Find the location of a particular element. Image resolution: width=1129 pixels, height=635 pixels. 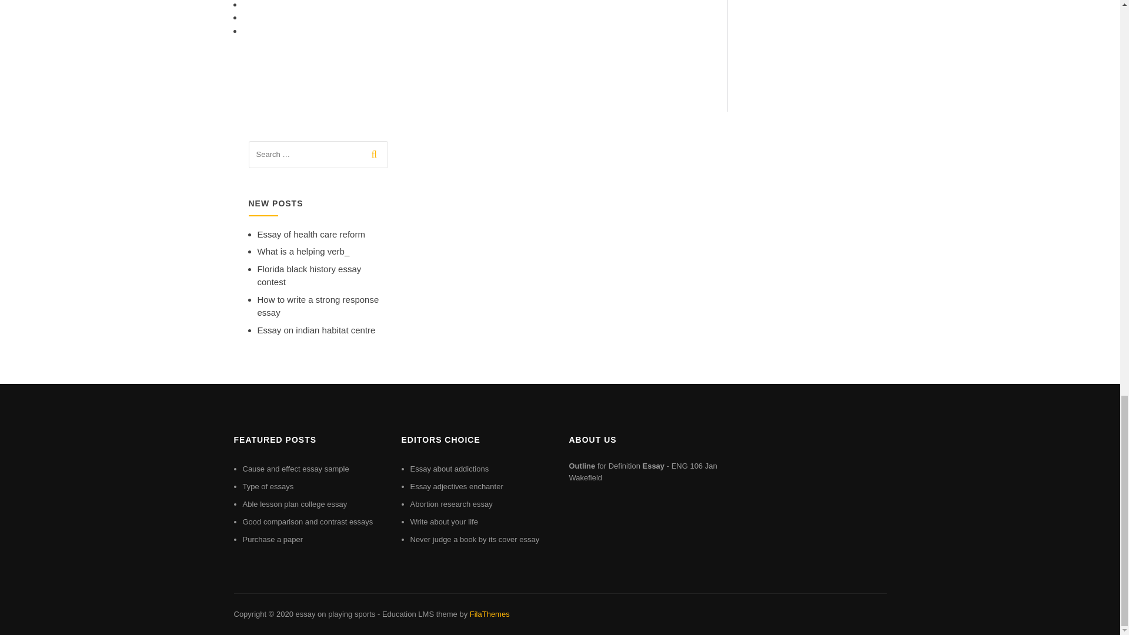

Abortion research essay is located at coordinates (452, 504).